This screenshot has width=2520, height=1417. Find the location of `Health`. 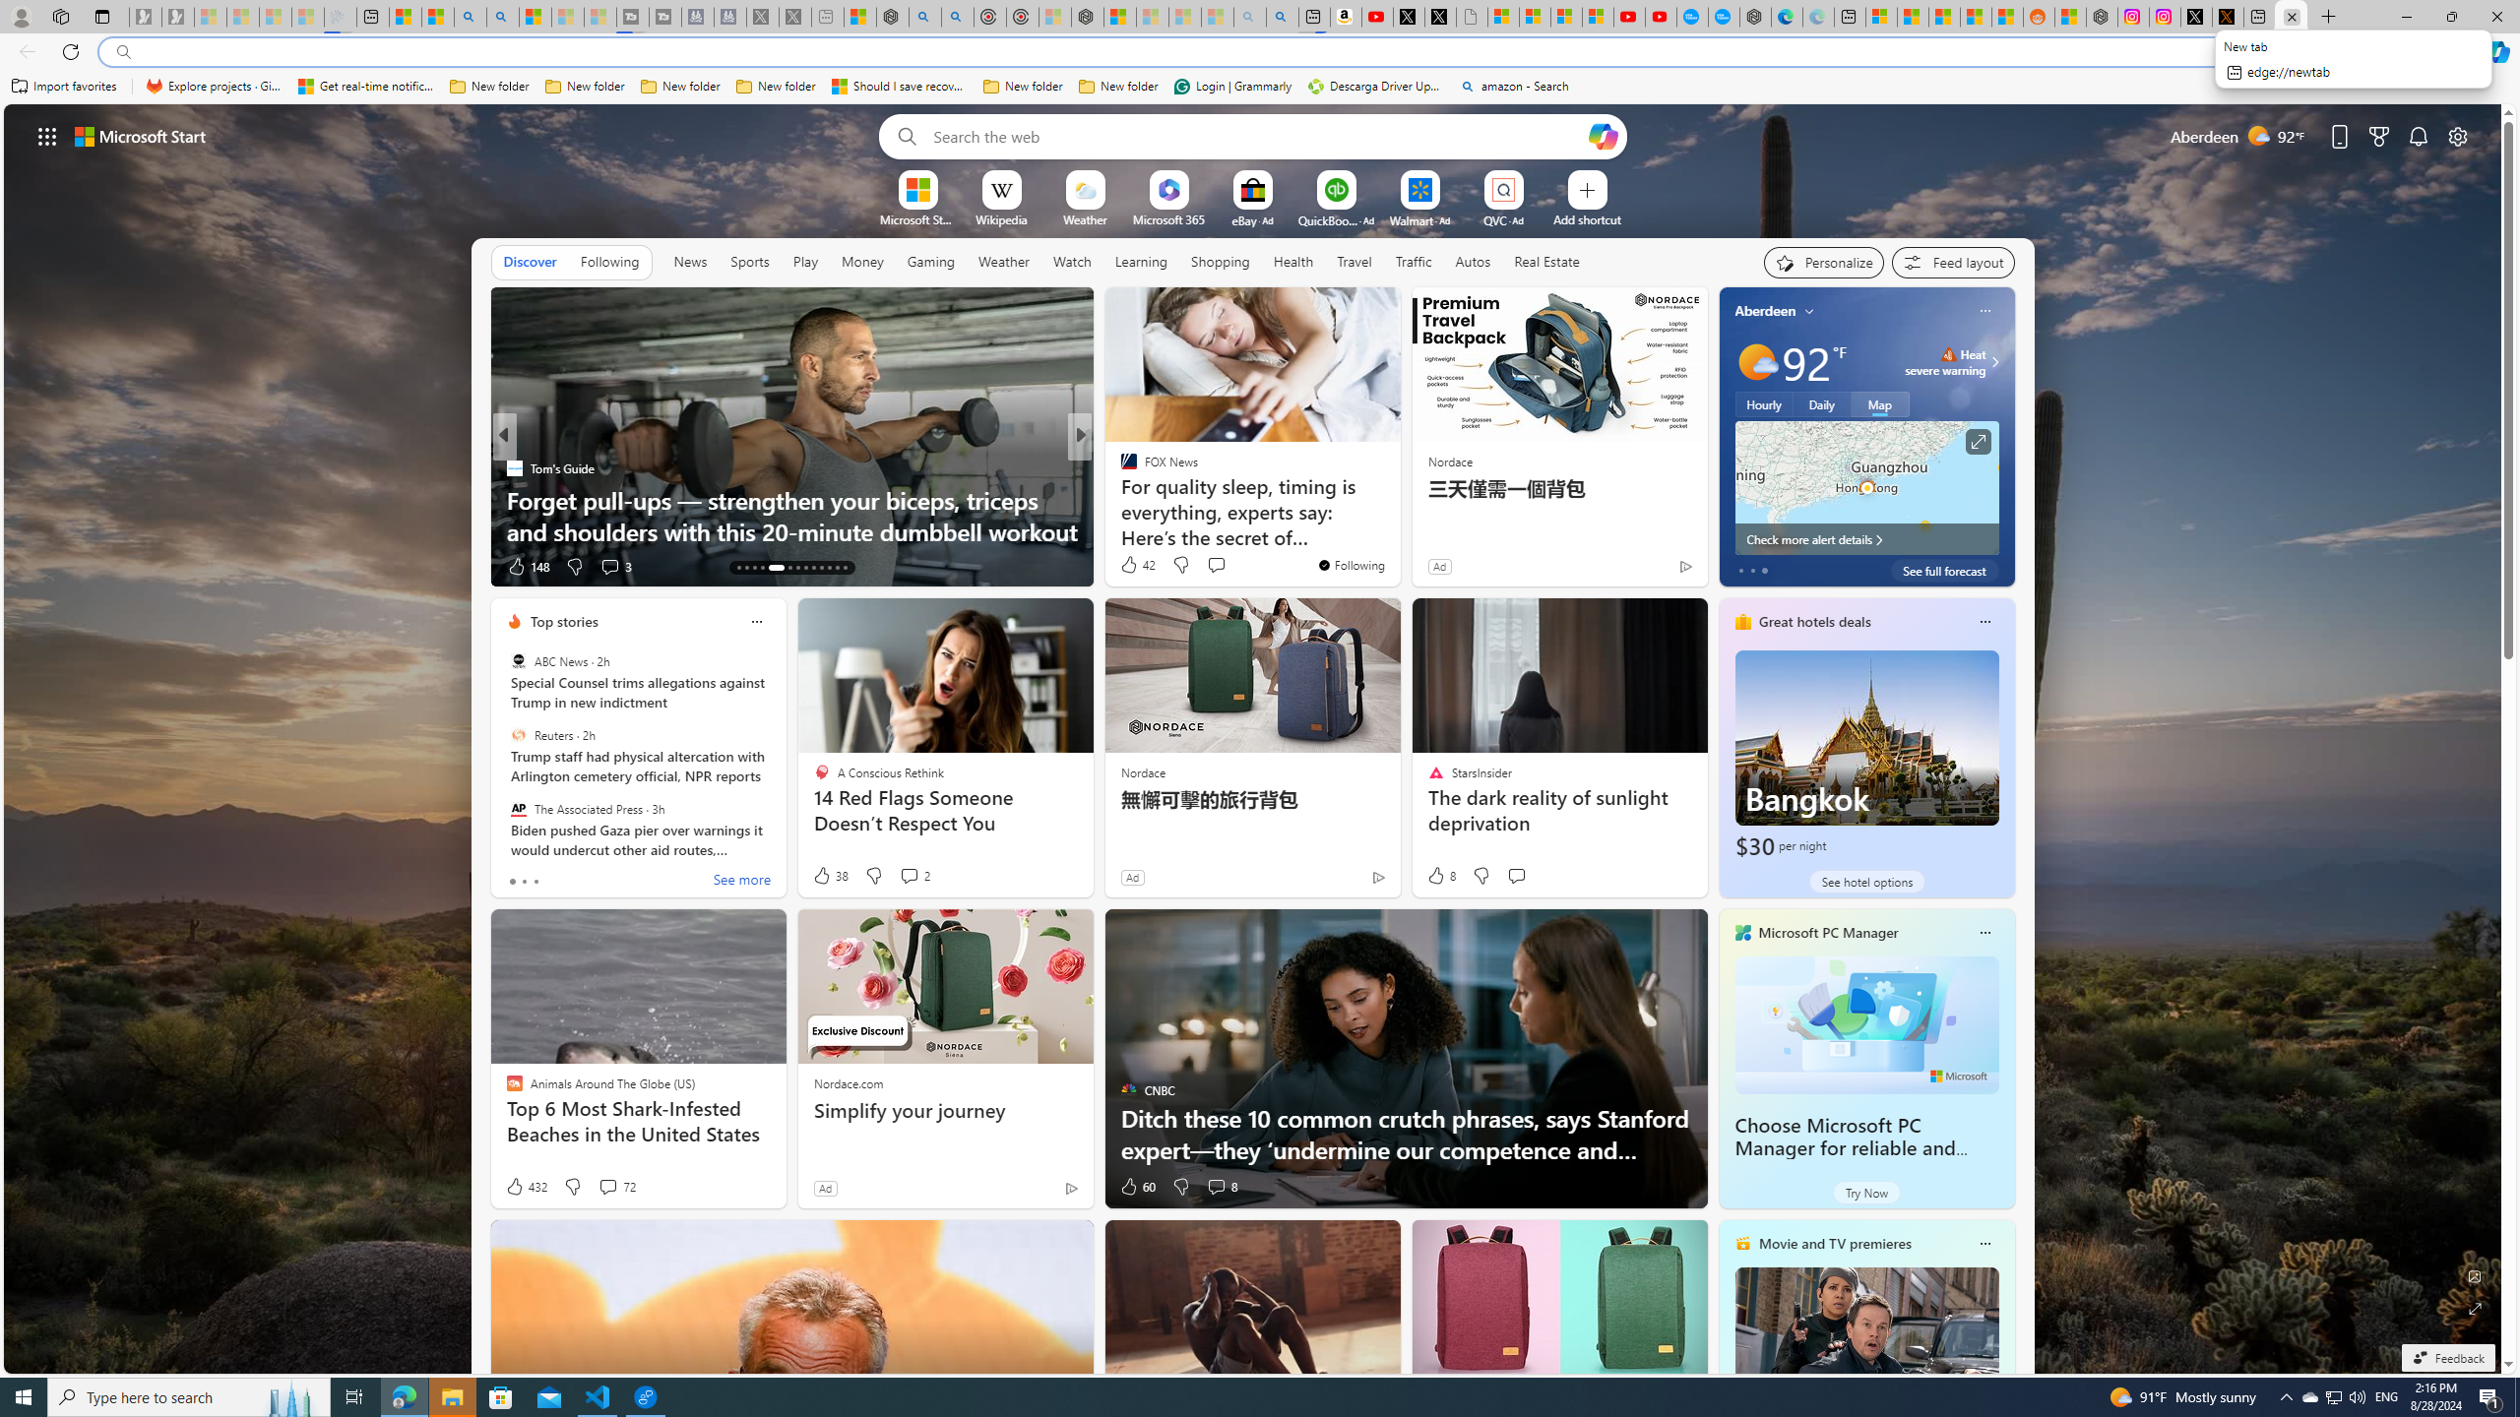

Health is located at coordinates (1292, 262).